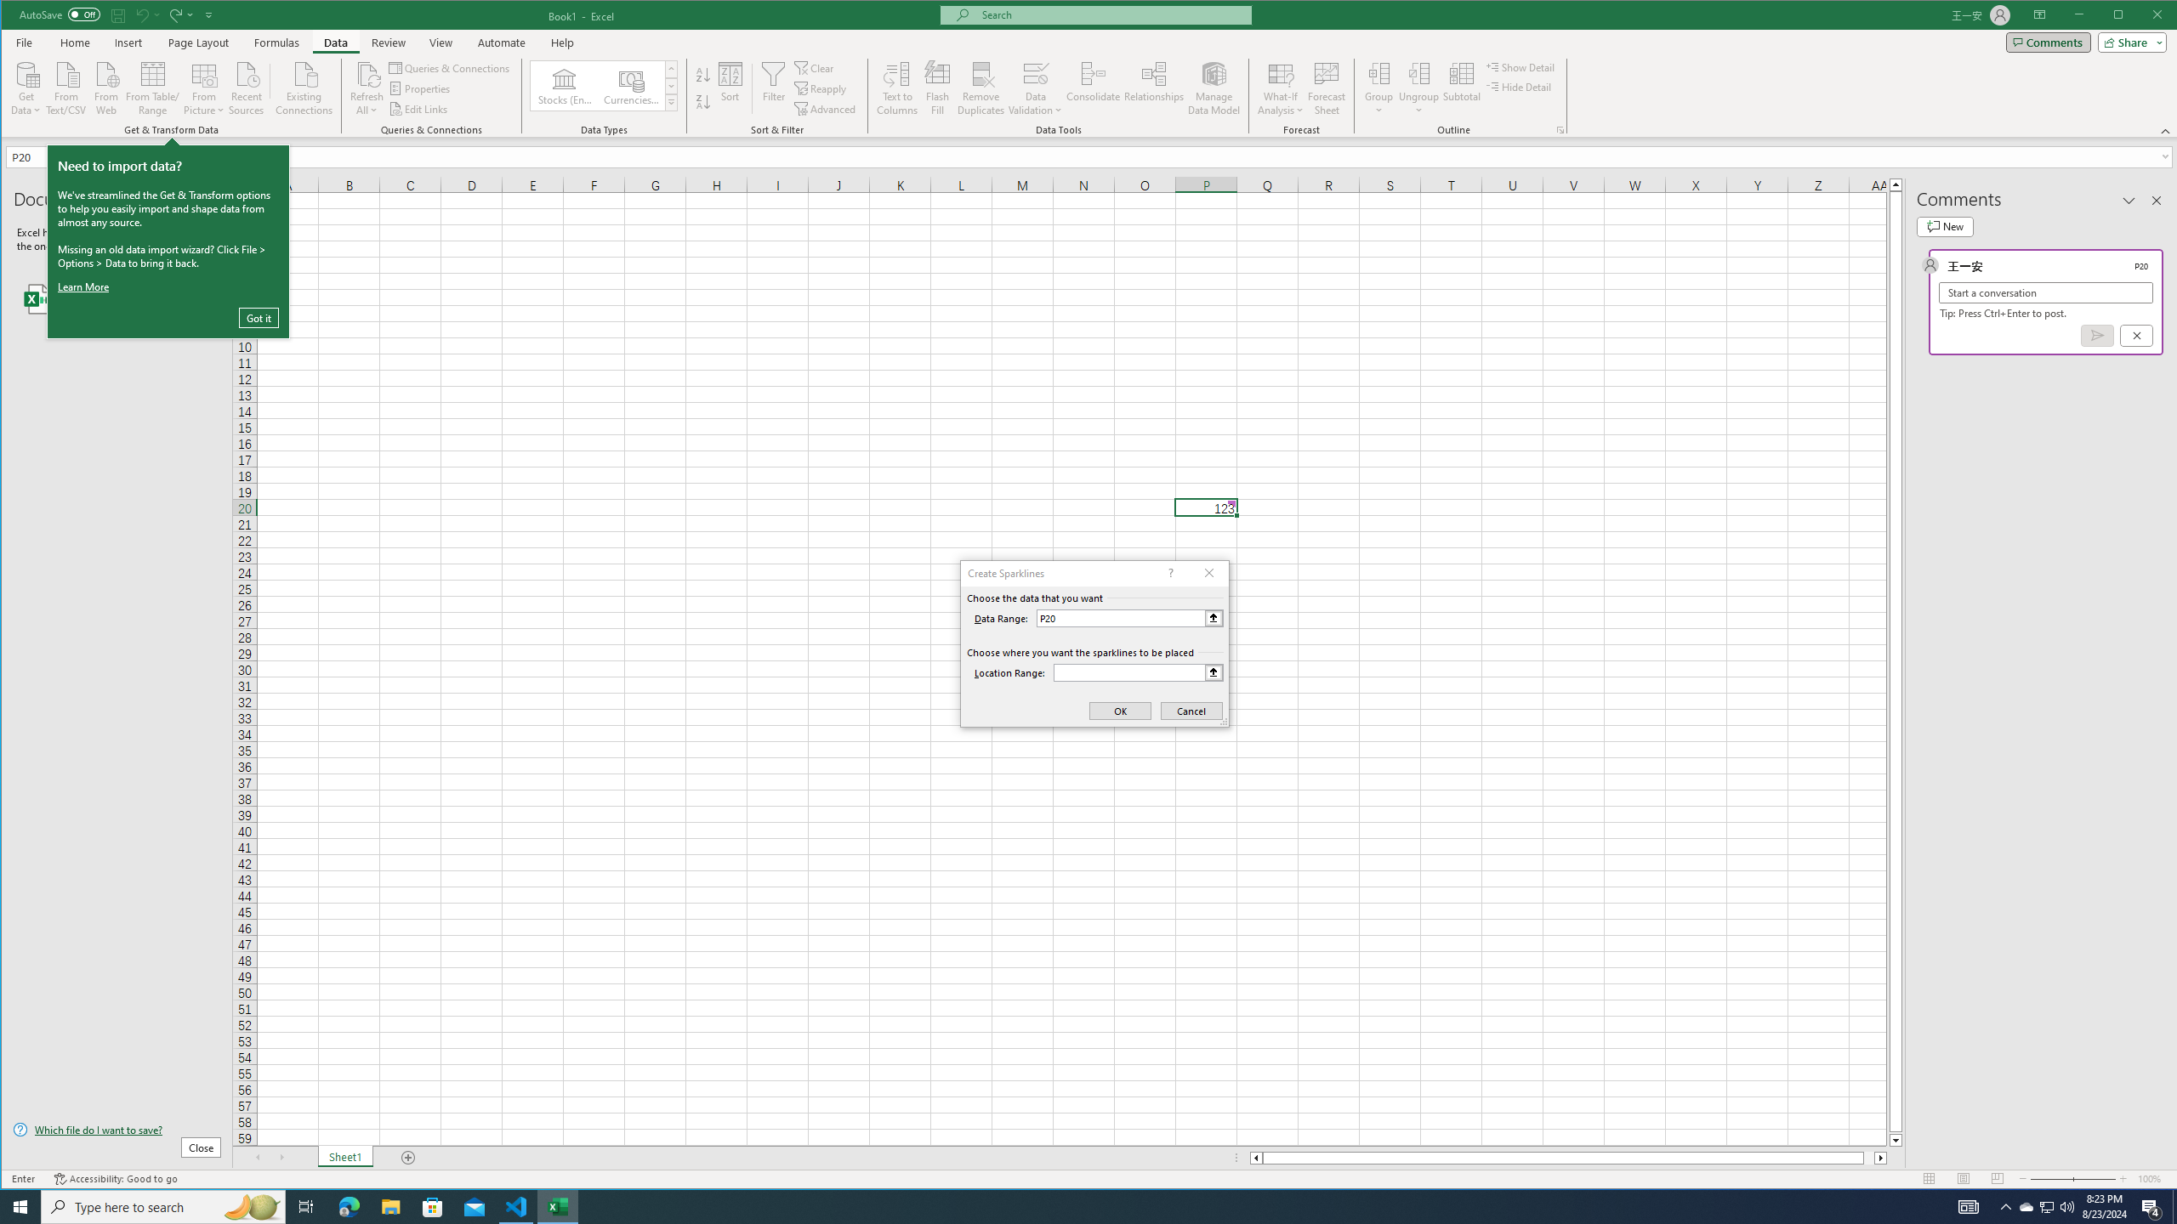 The height and width of the screenshot is (1224, 2177). I want to click on Flash Fill, so click(937, 88).